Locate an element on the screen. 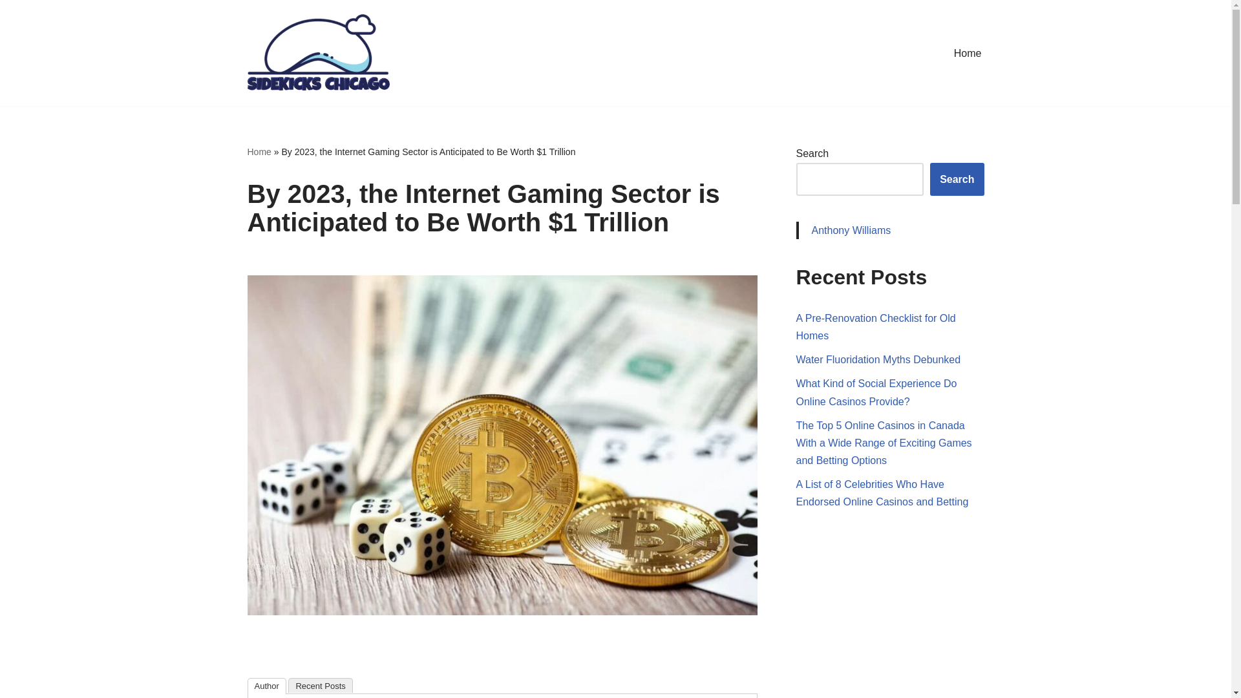 The width and height of the screenshot is (1241, 698). Anthony Williams is located at coordinates (851, 230).